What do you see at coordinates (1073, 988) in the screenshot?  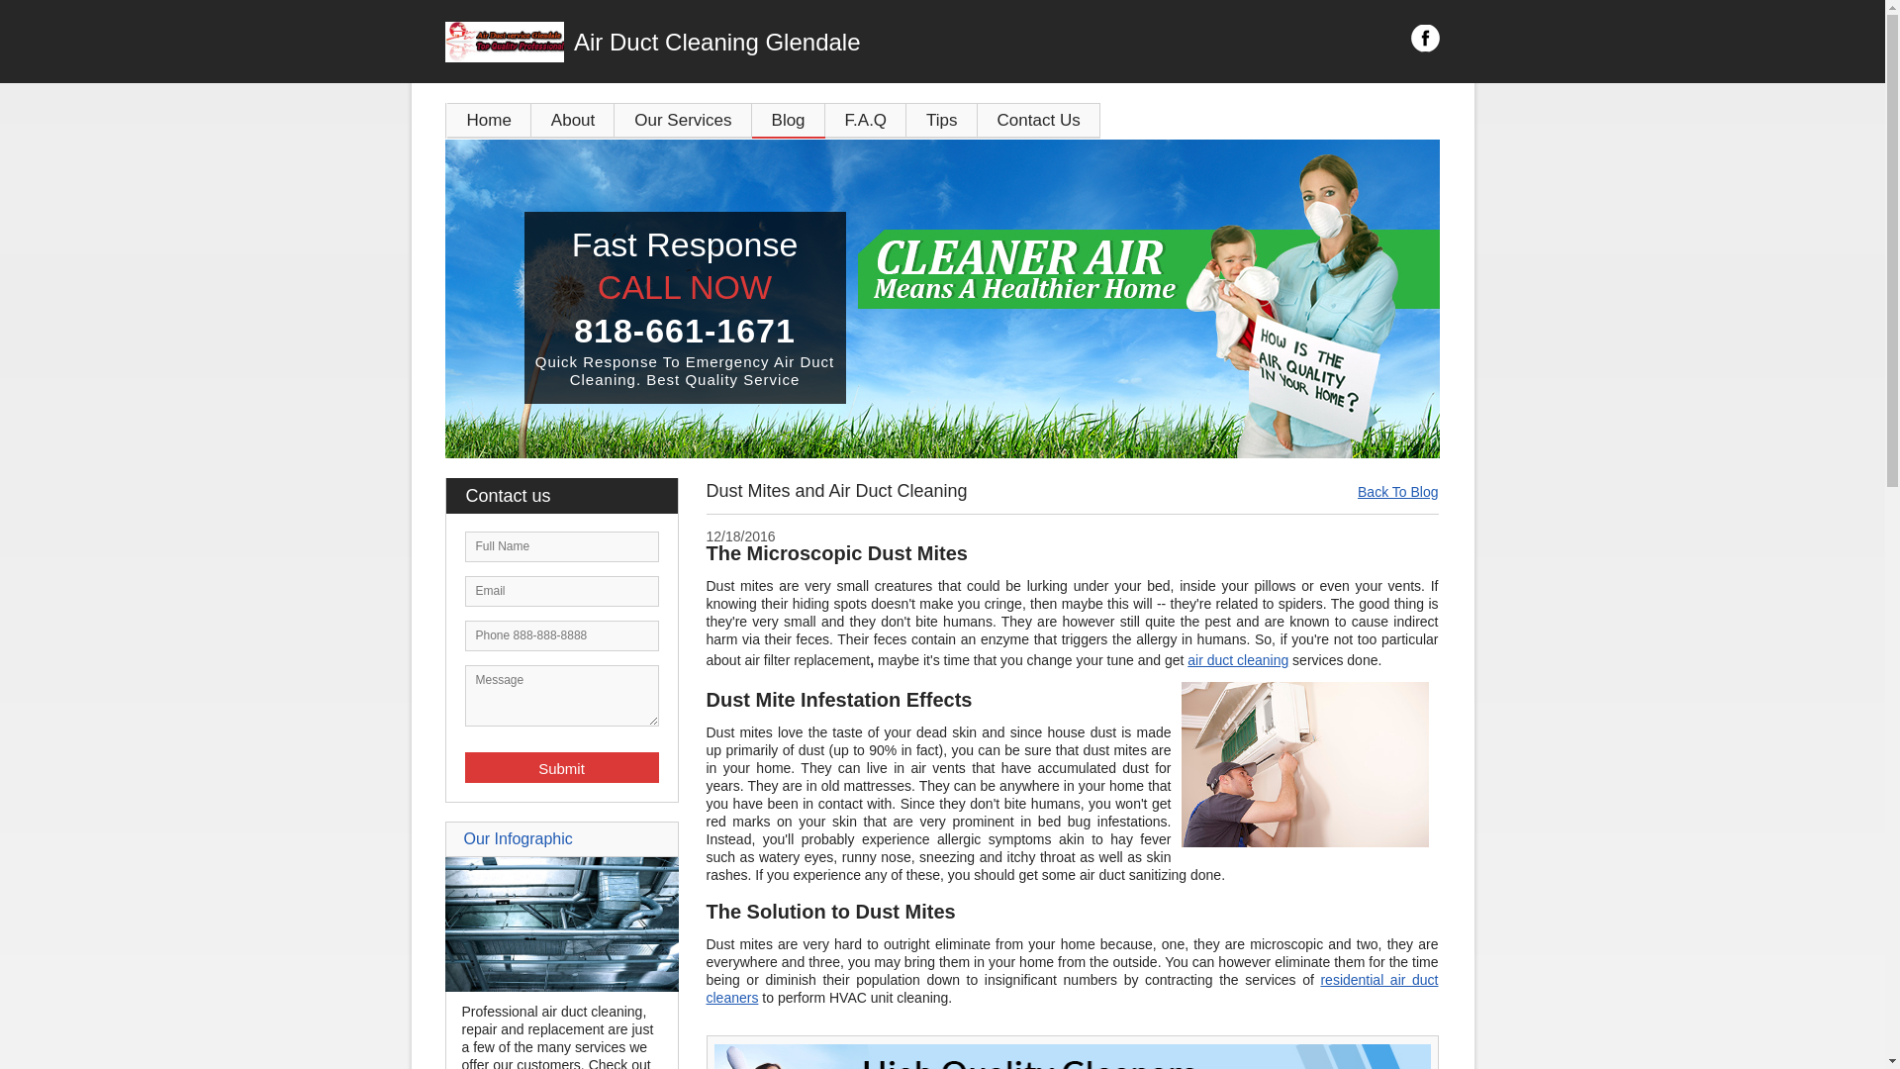 I see `residential air duct cleaners` at bounding box center [1073, 988].